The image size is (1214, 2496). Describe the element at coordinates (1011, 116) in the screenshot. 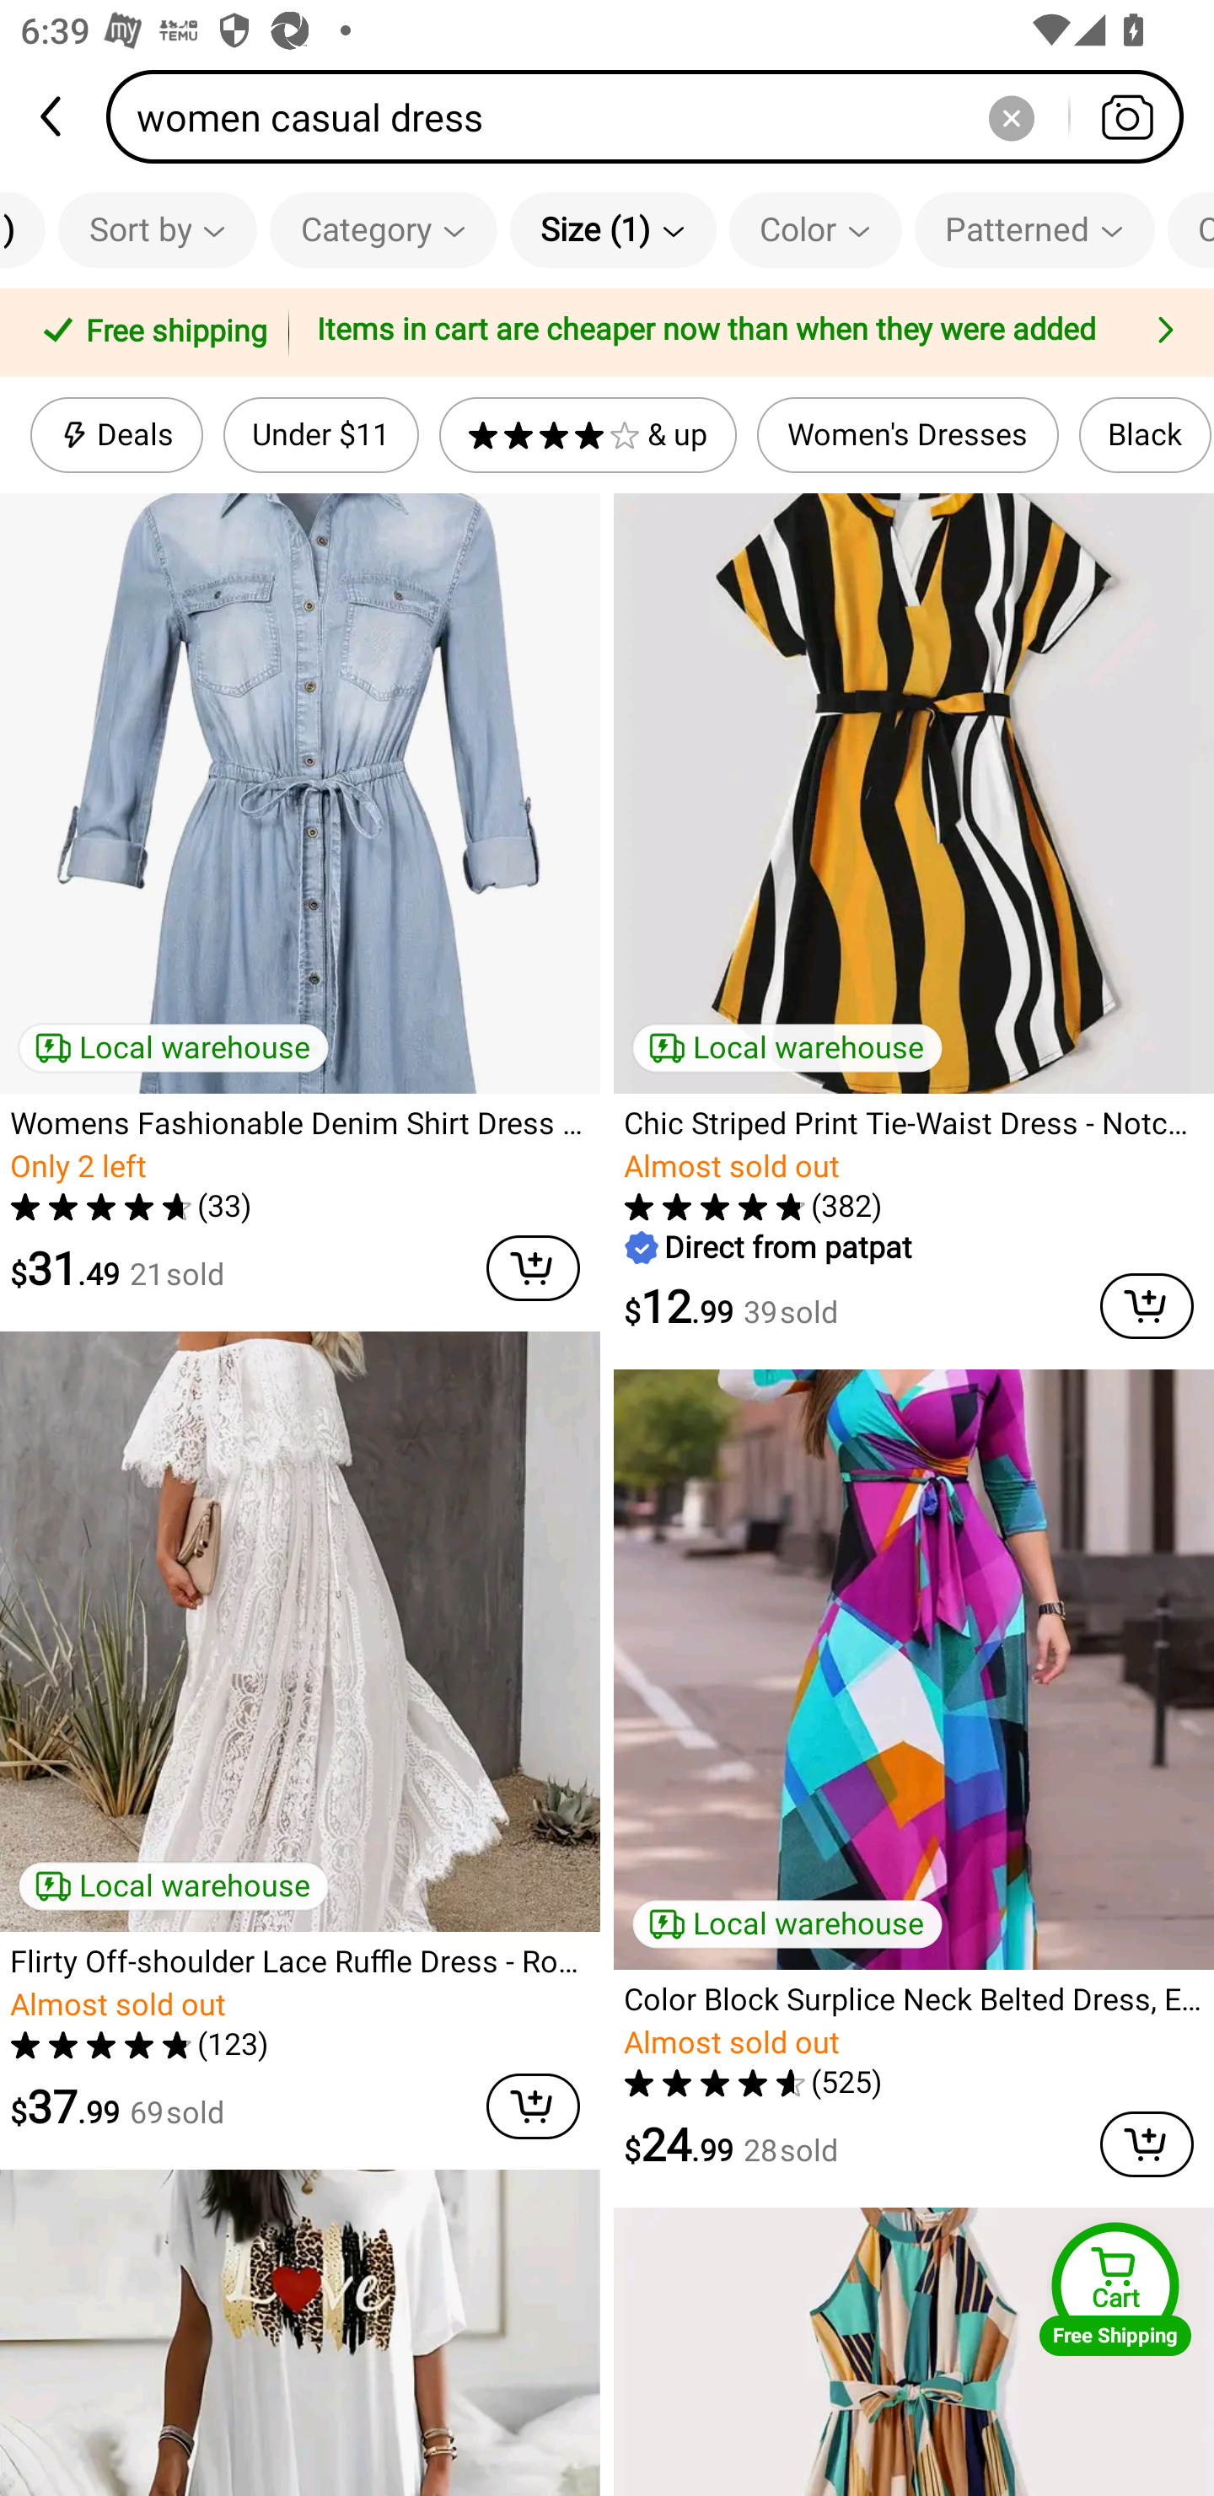

I see `Delete search history` at that location.